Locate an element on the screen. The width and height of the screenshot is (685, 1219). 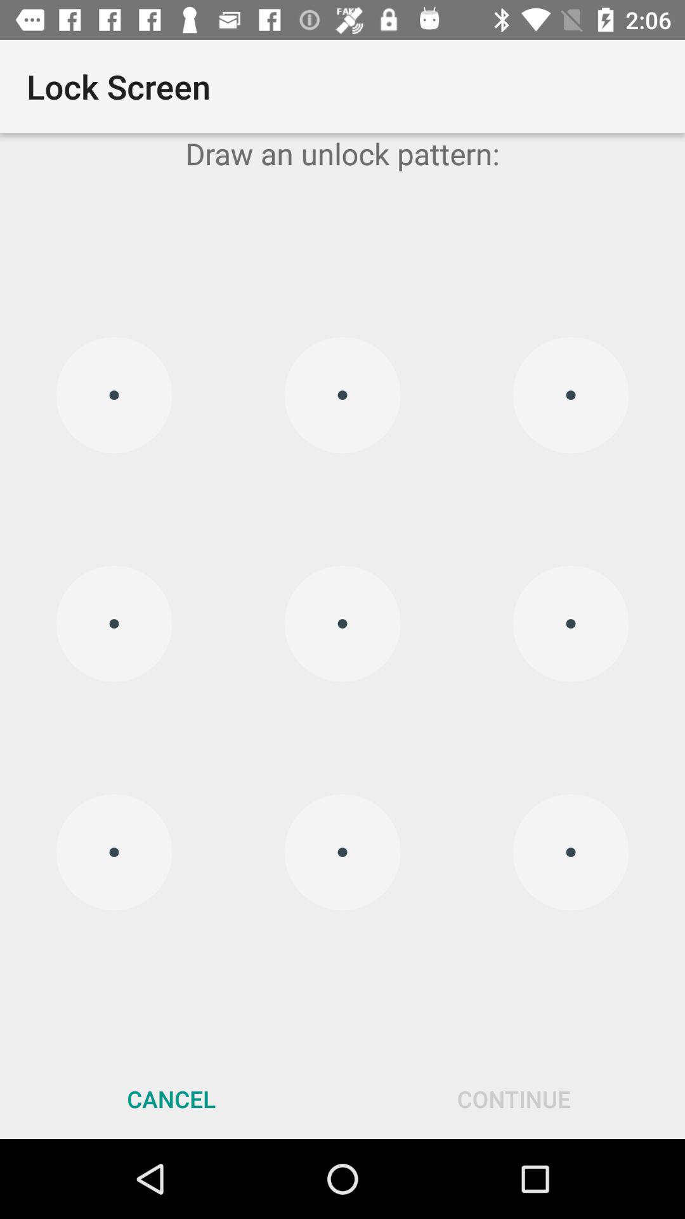
select icon at the center is located at coordinates (342, 623).